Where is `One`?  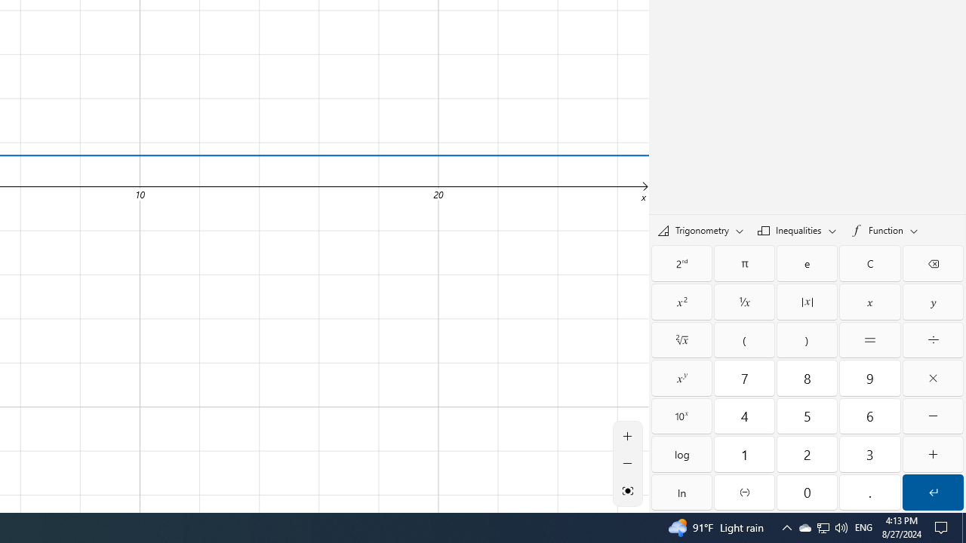
One is located at coordinates (744, 454).